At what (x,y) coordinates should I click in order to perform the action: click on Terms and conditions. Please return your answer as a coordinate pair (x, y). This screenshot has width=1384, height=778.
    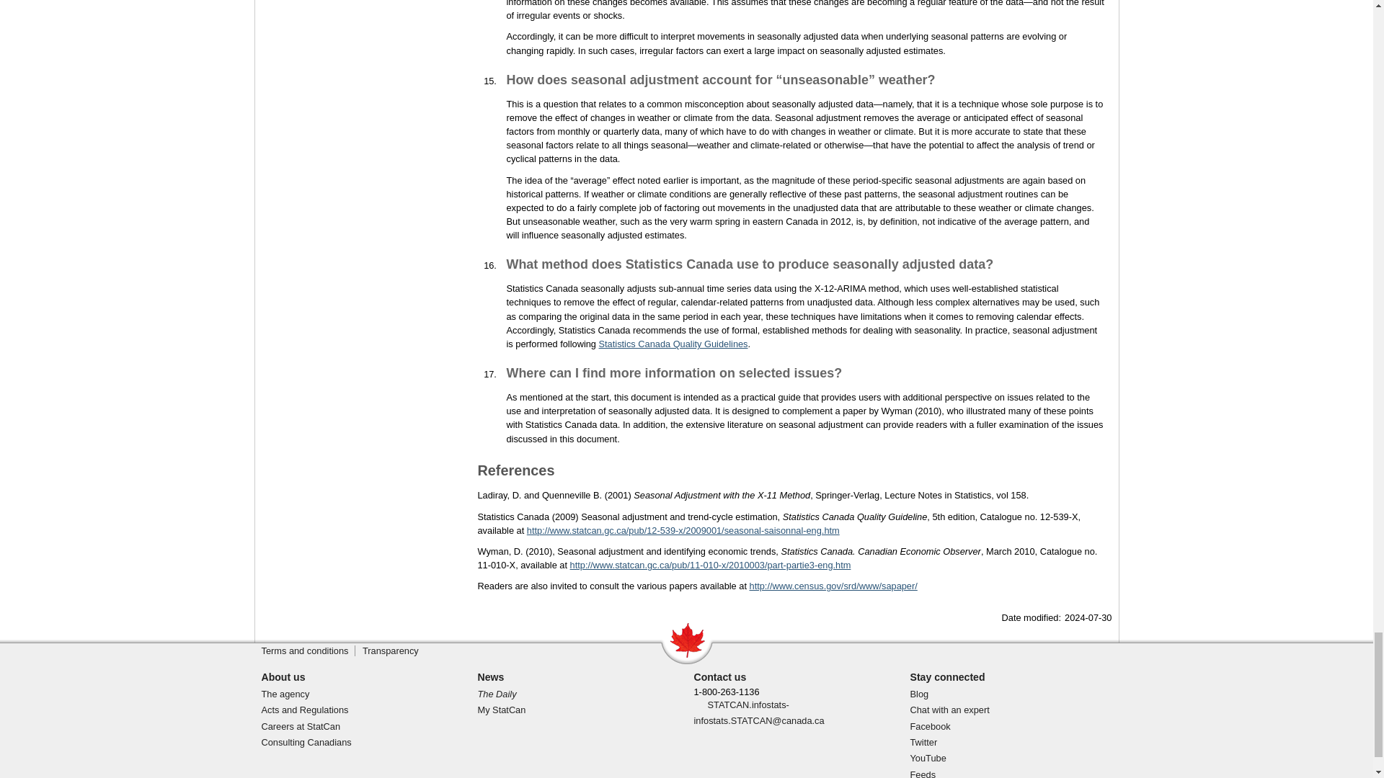
    Looking at the image, I should click on (304, 651).